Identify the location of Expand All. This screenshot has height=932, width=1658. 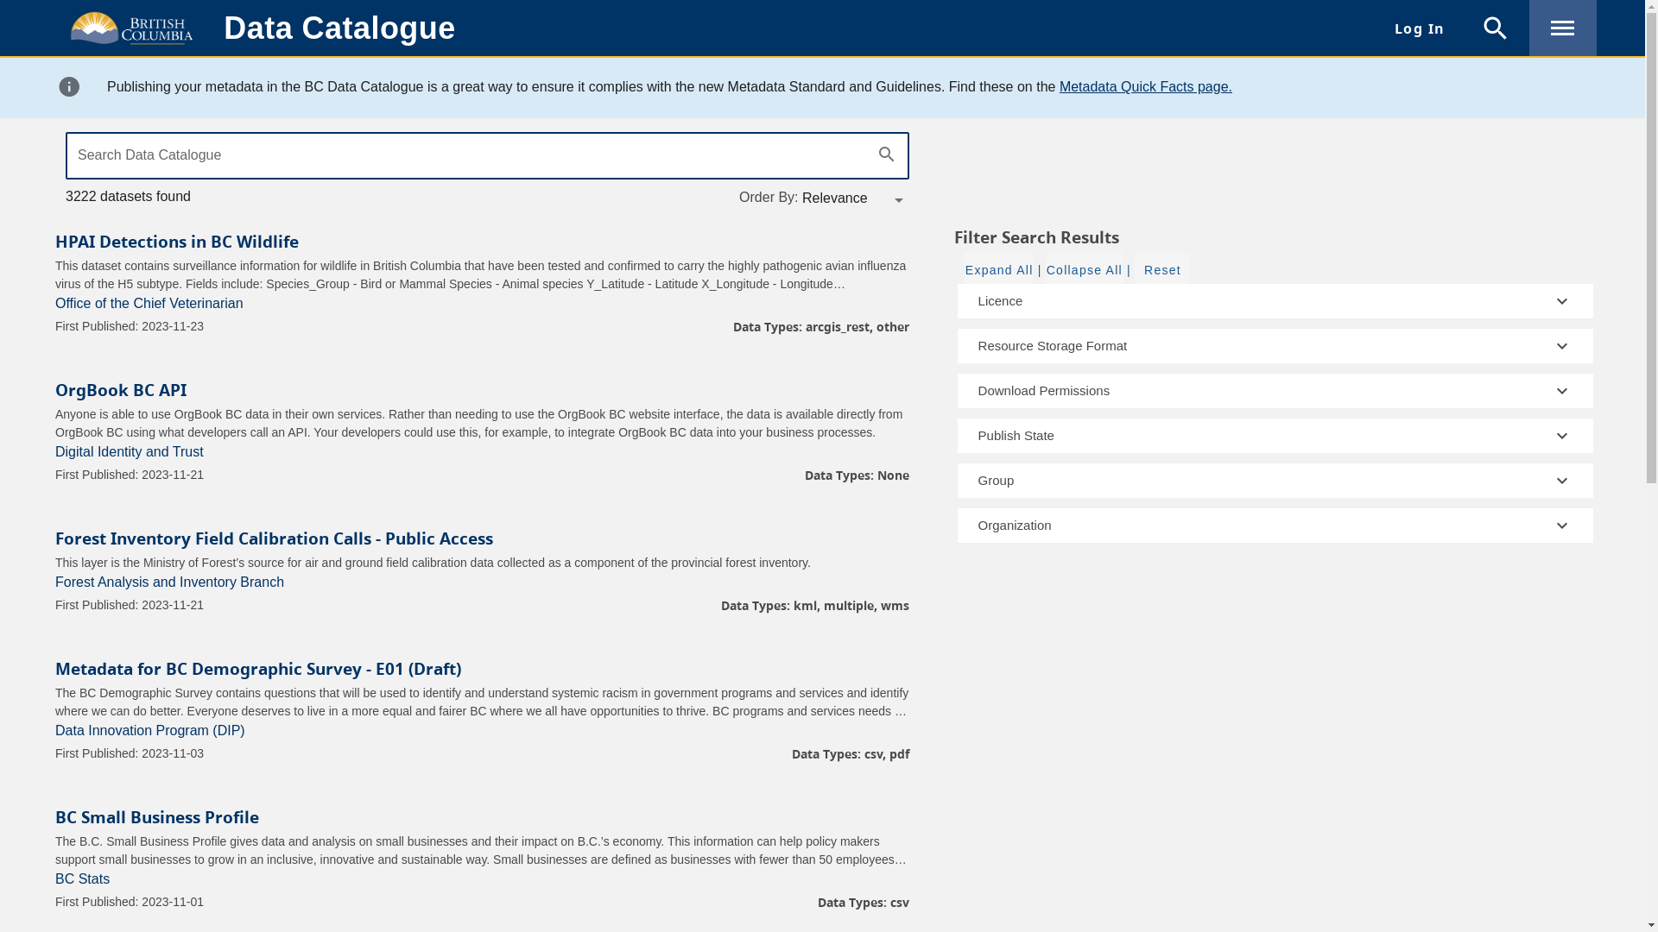
(999, 270).